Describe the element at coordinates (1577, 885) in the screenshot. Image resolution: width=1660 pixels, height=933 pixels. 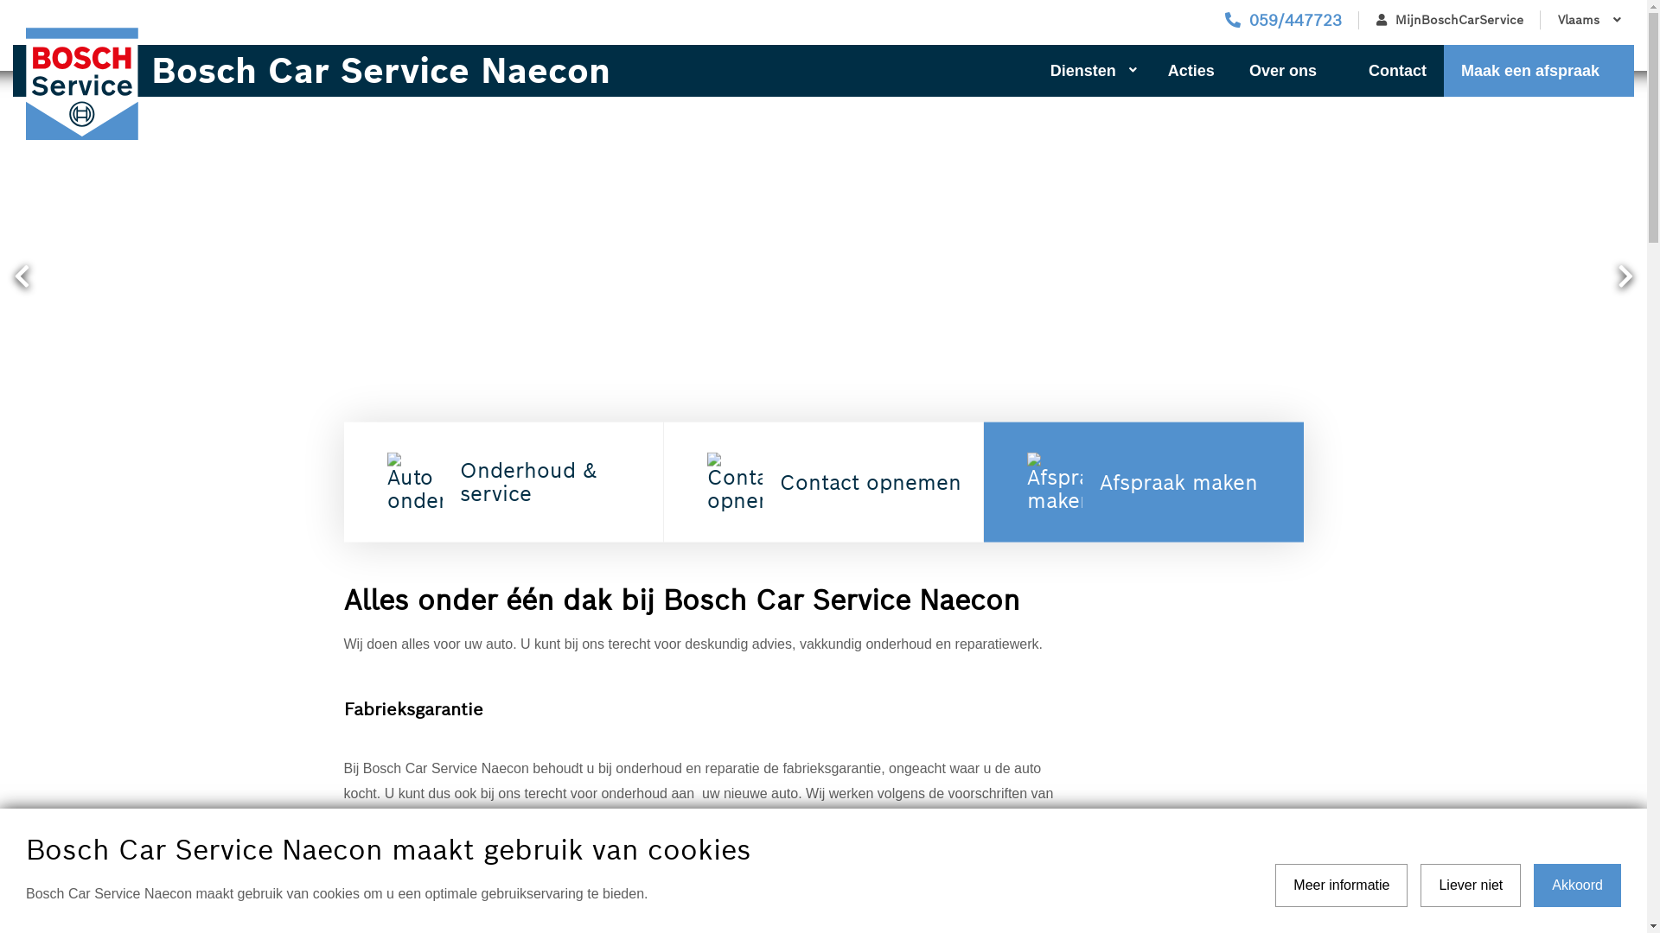
I see `Akkoord` at that location.